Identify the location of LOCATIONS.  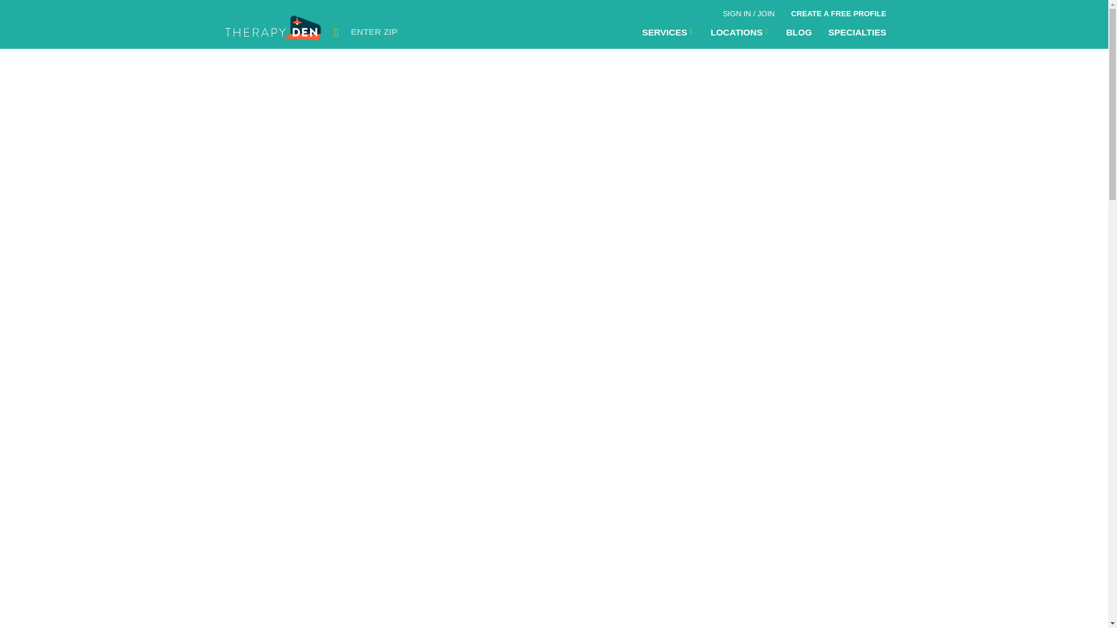
(740, 32).